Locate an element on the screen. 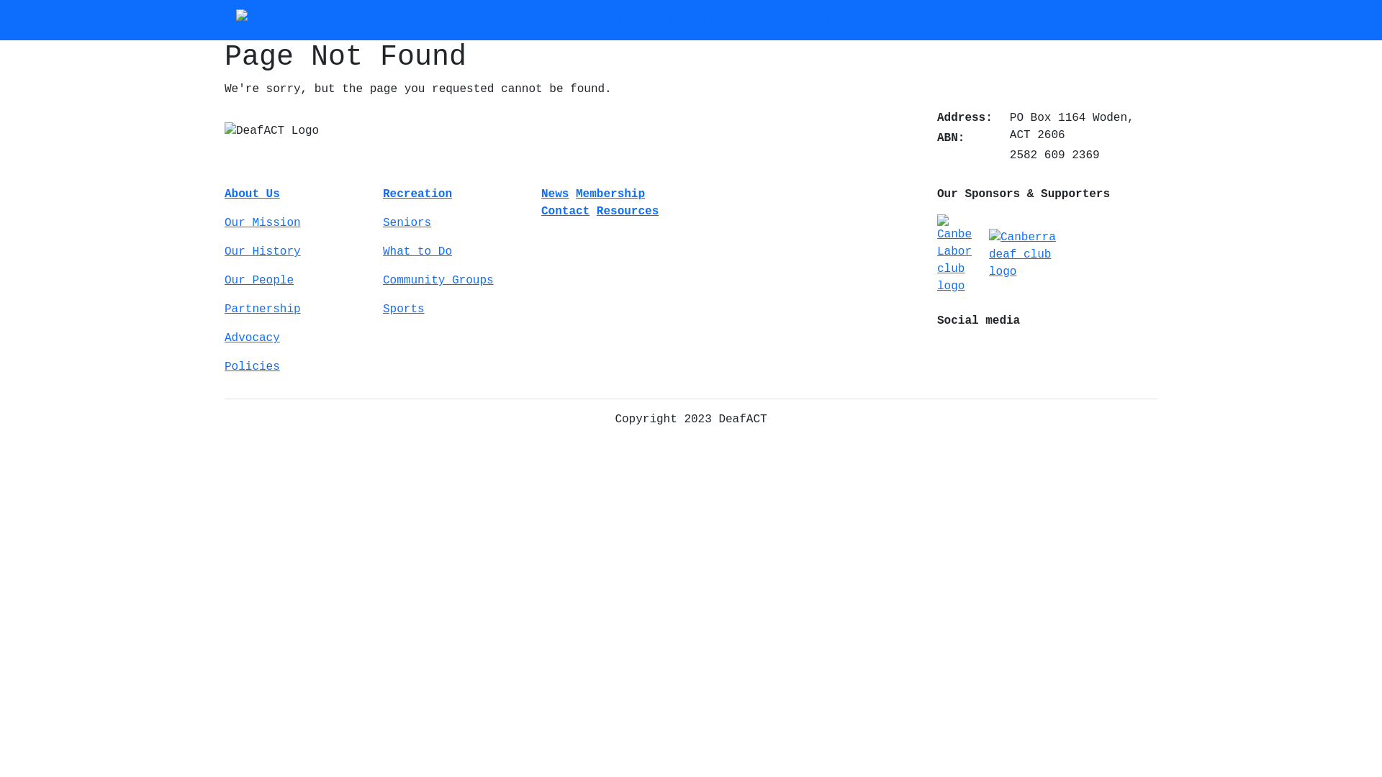 This screenshot has width=1382, height=777. Recreation is located at coordinates (453, 194).